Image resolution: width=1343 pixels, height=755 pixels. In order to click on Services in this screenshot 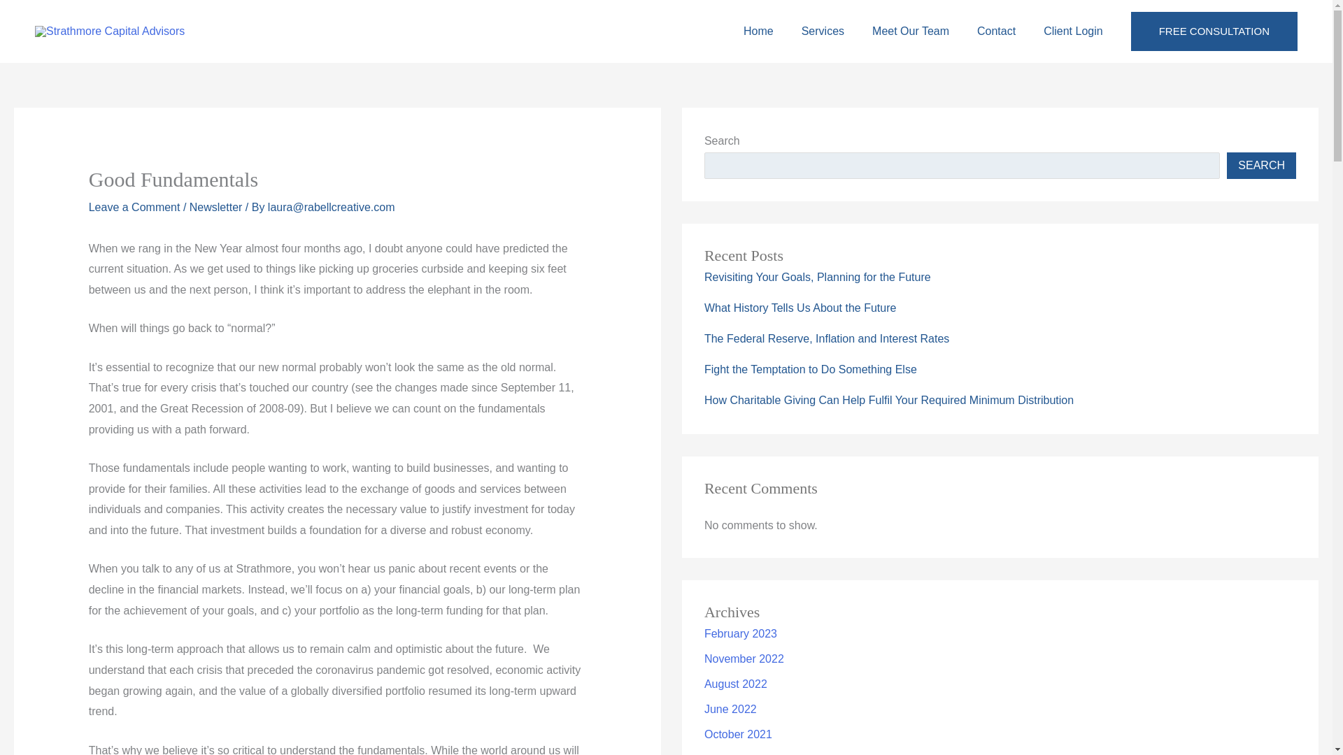, I will do `click(823, 46)`.